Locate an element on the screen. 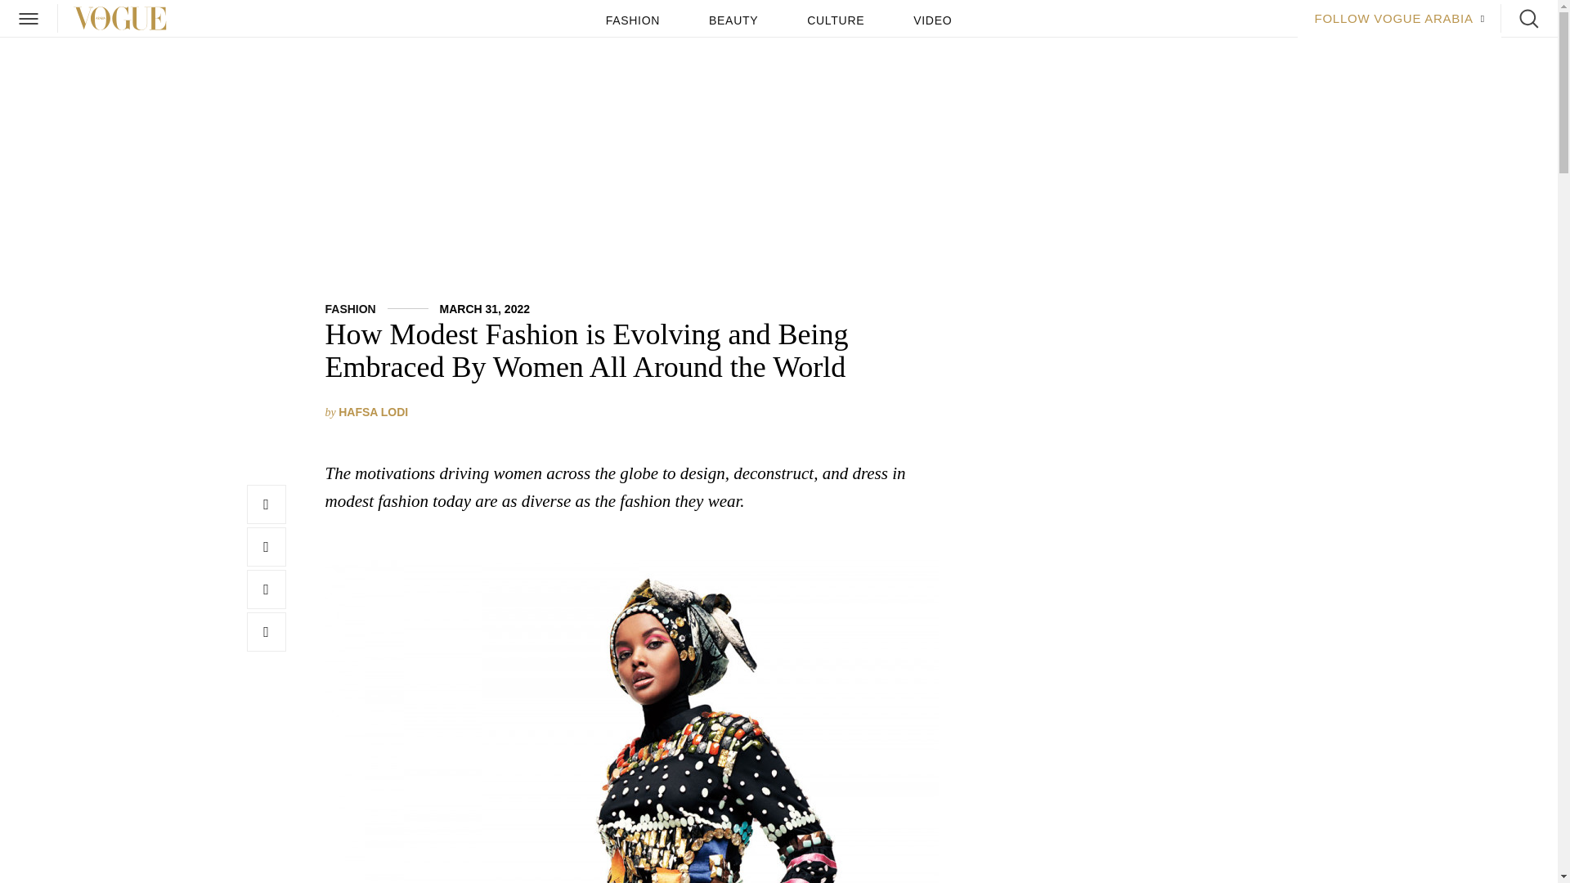 This screenshot has width=1570, height=883. VIDEO is located at coordinates (932, 20).